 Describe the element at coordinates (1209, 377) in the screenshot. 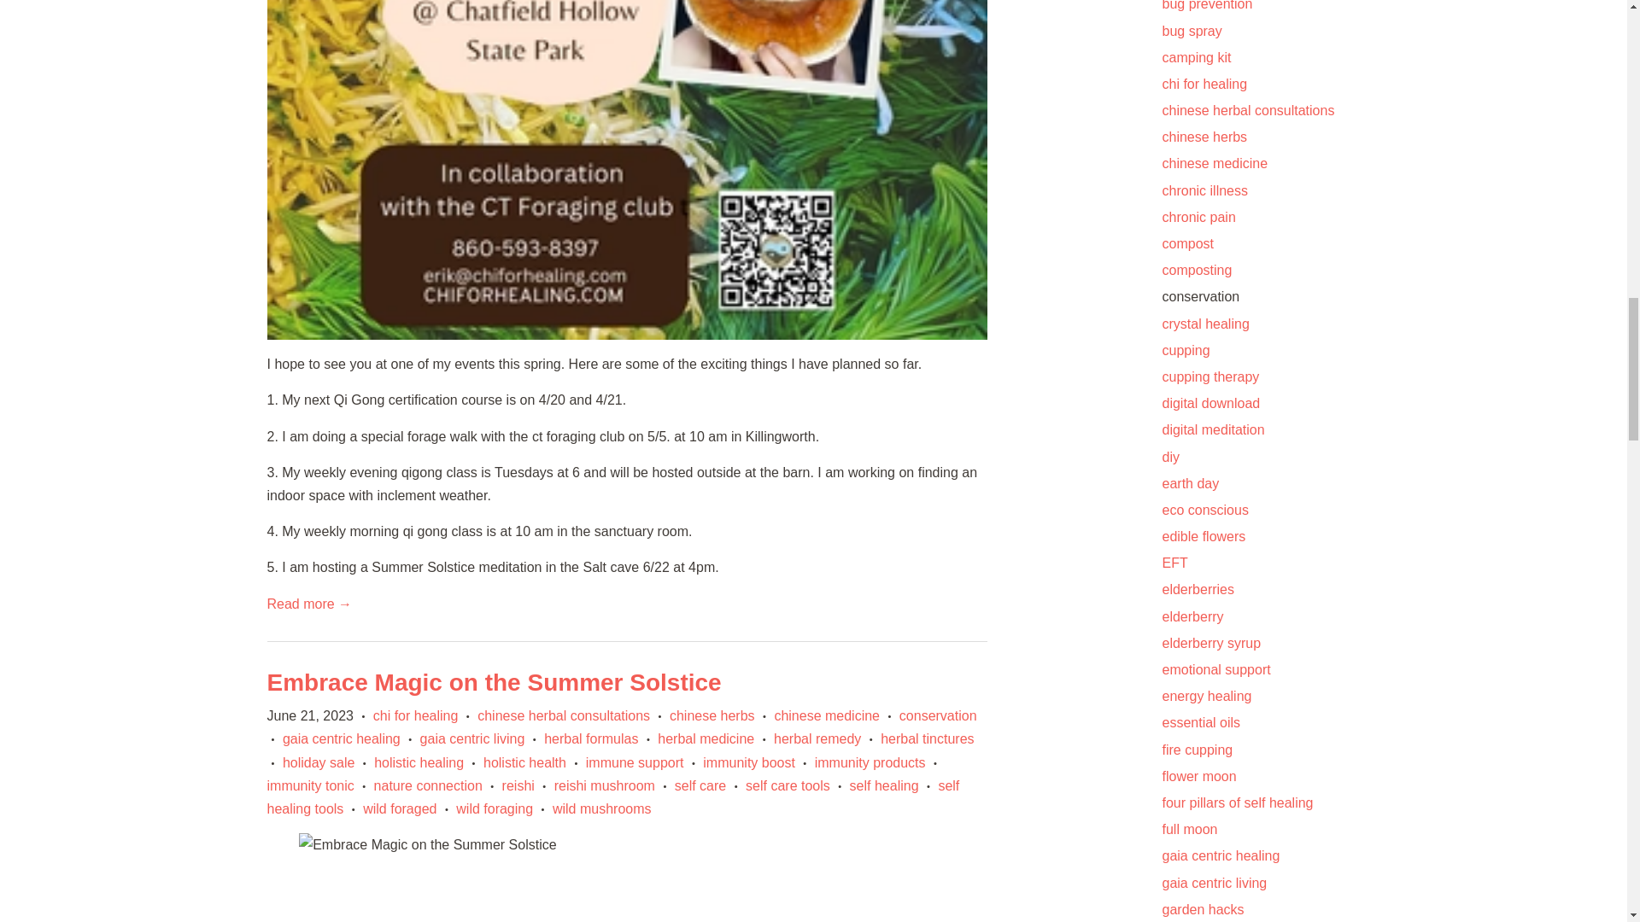

I see `Show articles tagged cupping therapy` at that location.